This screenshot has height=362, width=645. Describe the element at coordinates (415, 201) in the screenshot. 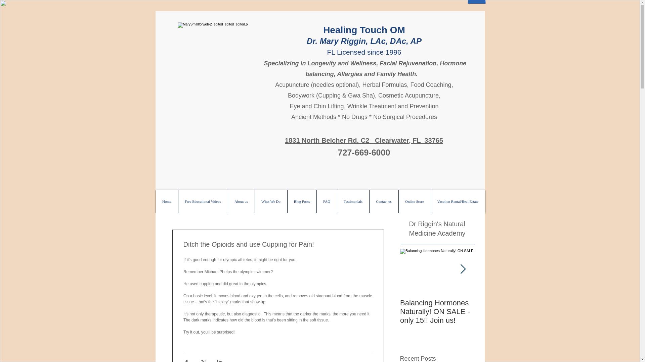

I see `Online Store` at that location.